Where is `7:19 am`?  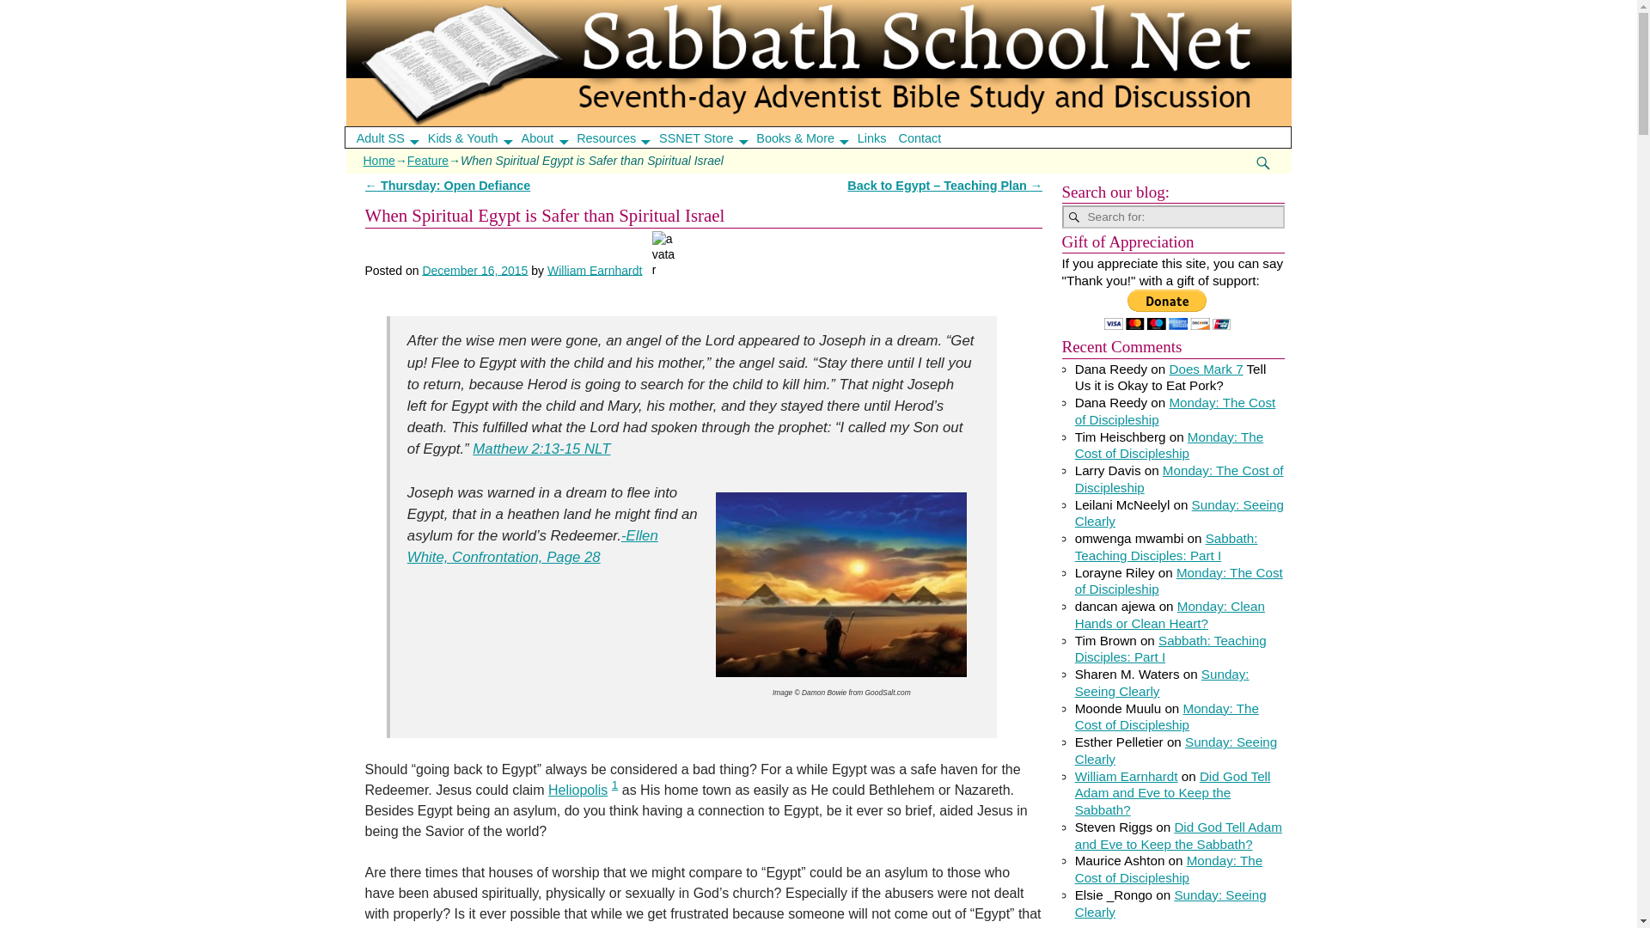 7:19 am is located at coordinates (474, 269).